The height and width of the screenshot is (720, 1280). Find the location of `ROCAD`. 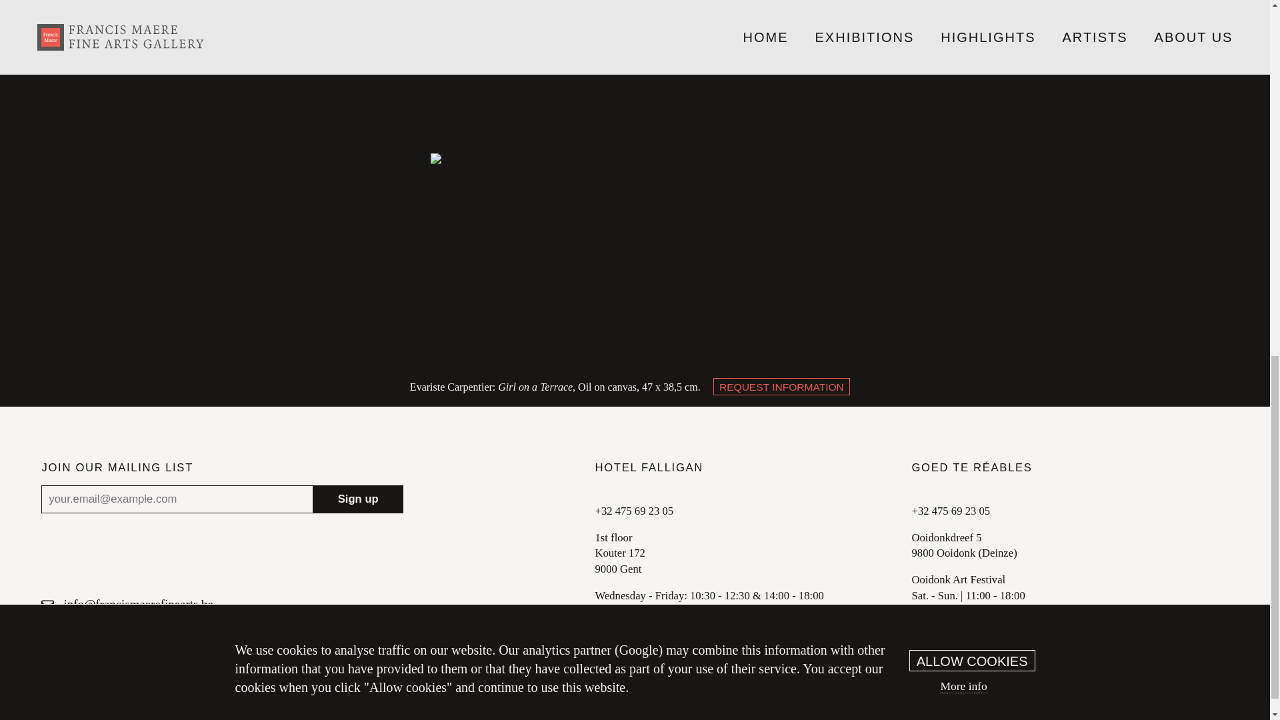

ROCAD is located at coordinates (856, 688).